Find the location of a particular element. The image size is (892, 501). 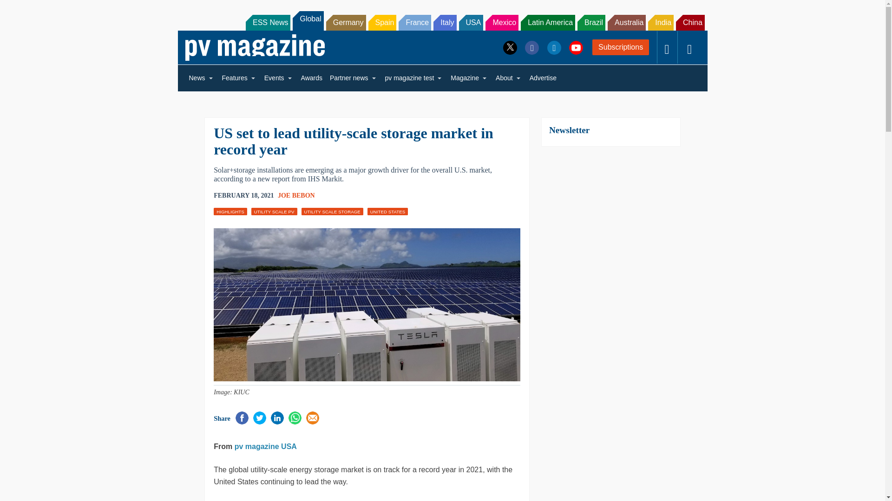

France is located at coordinates (414, 22).